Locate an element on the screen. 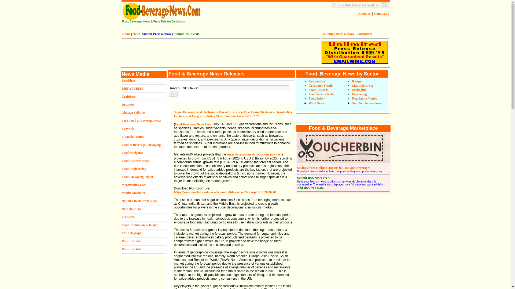 The height and width of the screenshot is (289, 515). Food Engineering is located at coordinates (134, 169).